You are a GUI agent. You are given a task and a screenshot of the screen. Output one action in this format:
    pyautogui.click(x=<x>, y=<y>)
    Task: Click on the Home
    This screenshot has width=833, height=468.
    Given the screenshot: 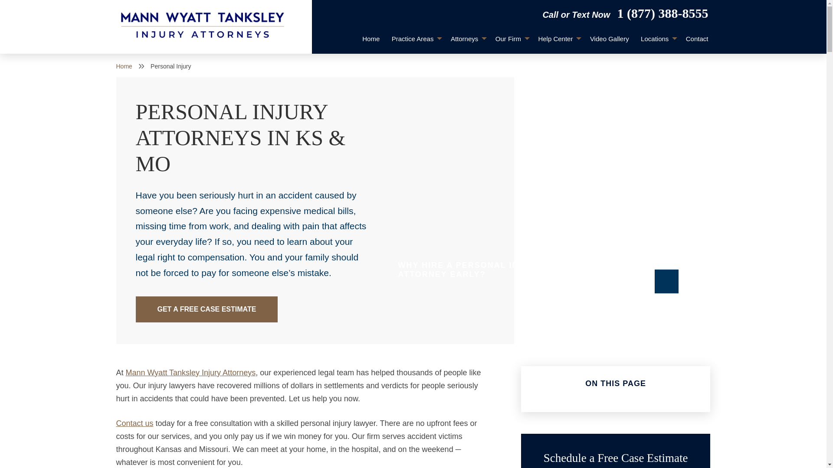 What is the action you would take?
    pyautogui.click(x=371, y=39)
    